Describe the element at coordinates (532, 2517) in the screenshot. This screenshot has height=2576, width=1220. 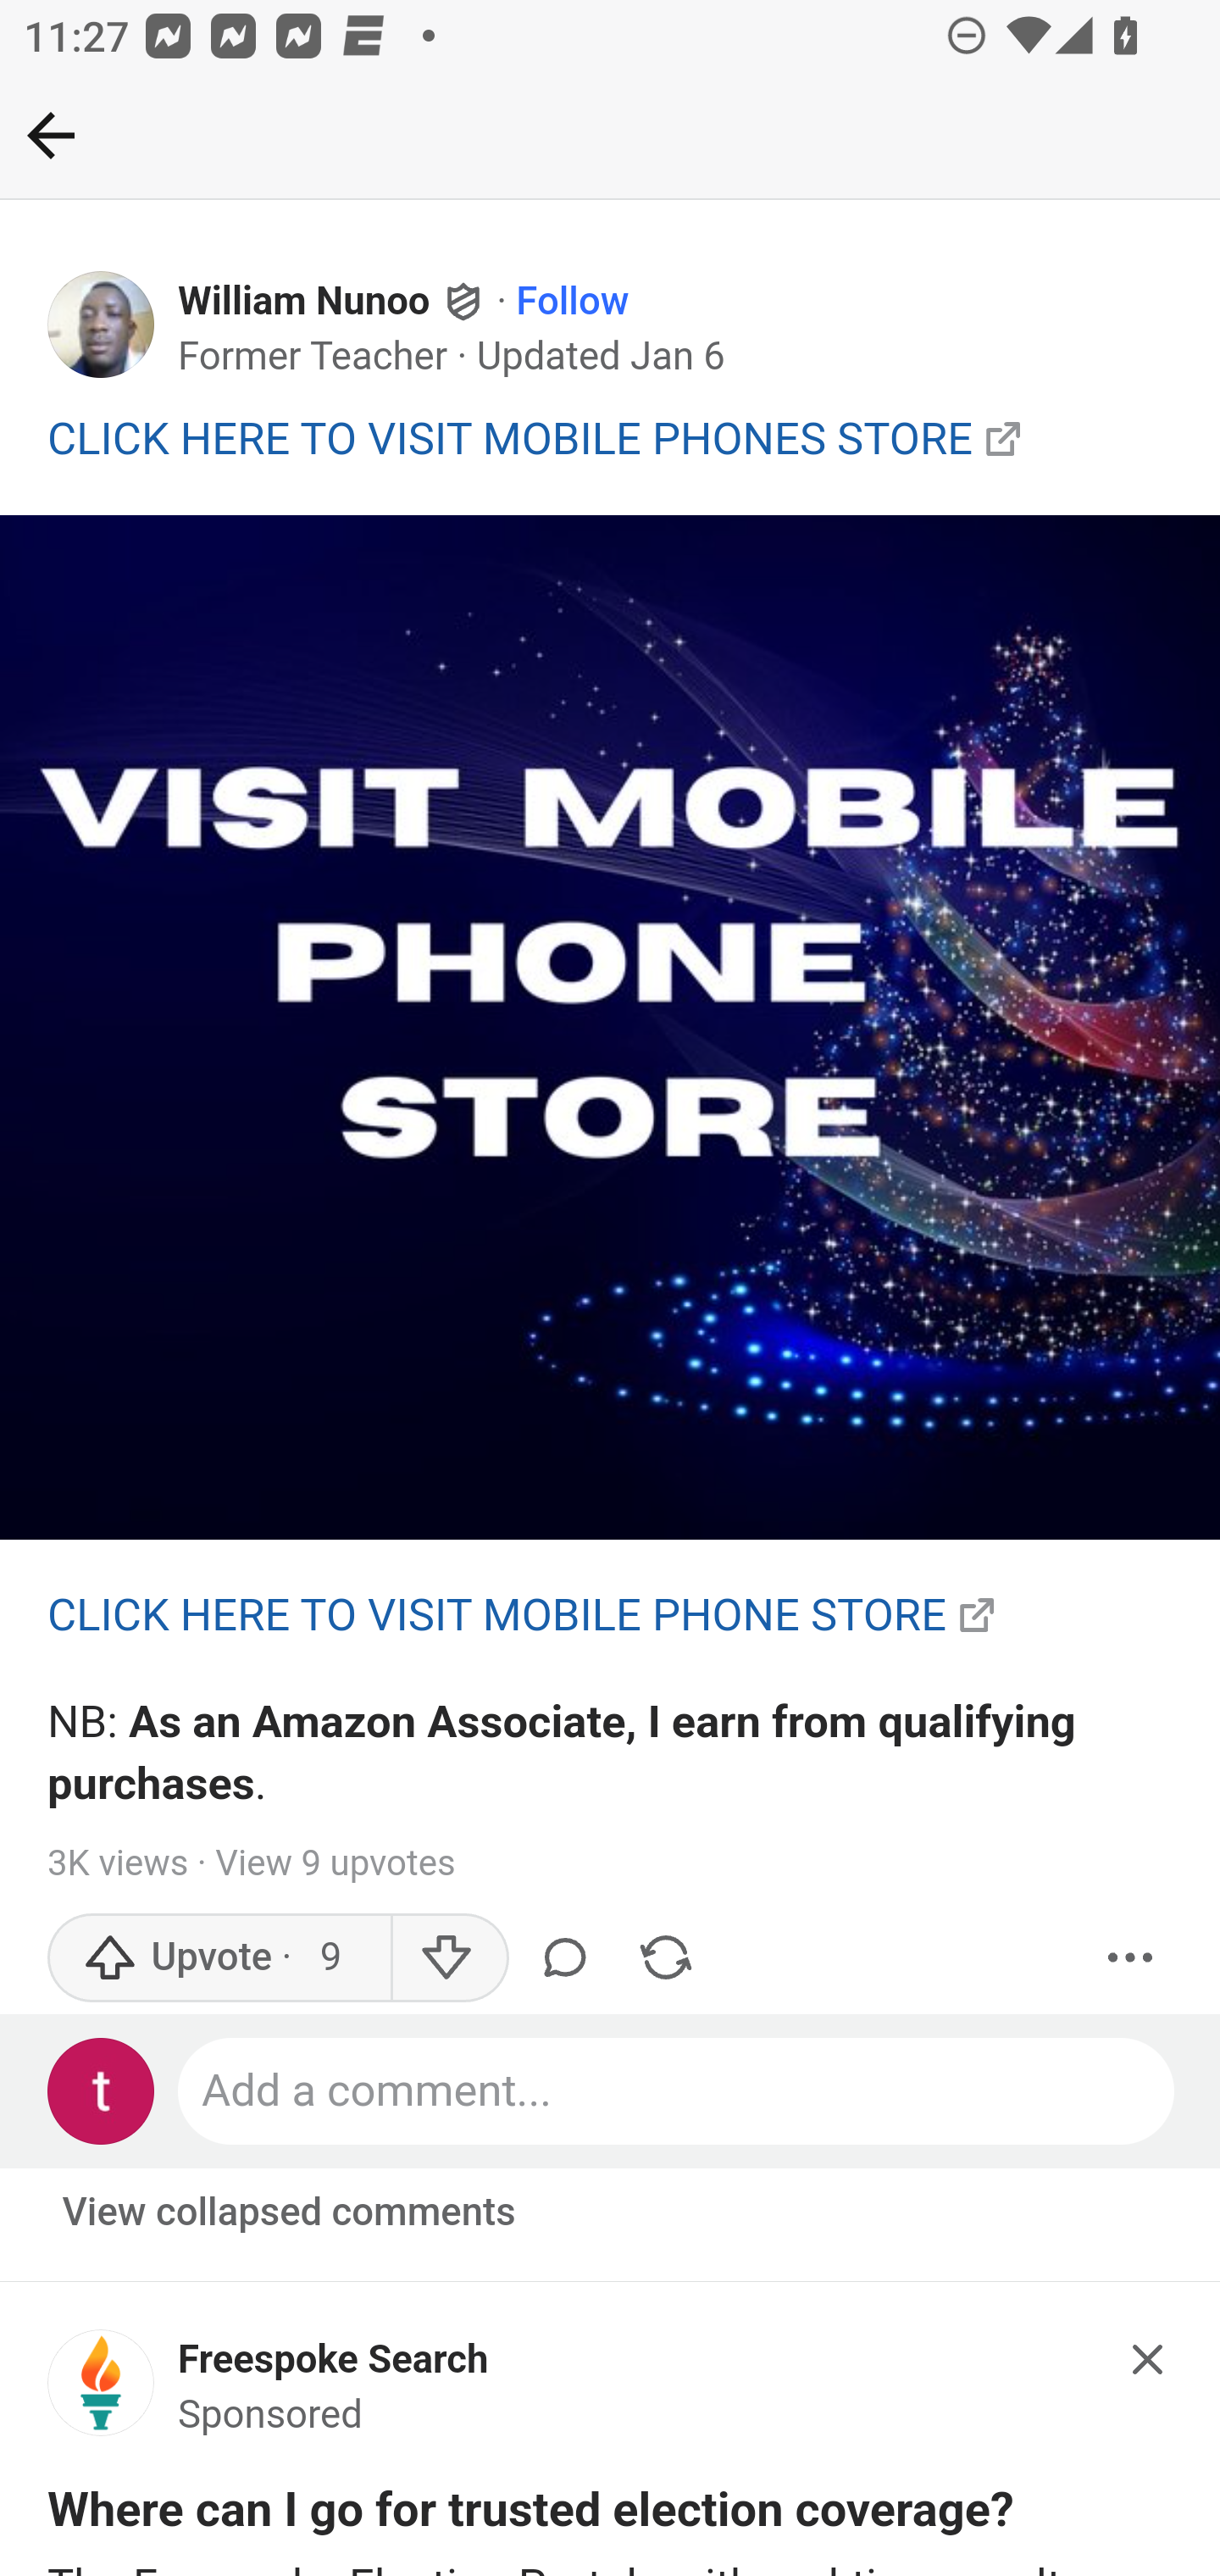
I see `Where can I go for trusted election coverage?` at that location.